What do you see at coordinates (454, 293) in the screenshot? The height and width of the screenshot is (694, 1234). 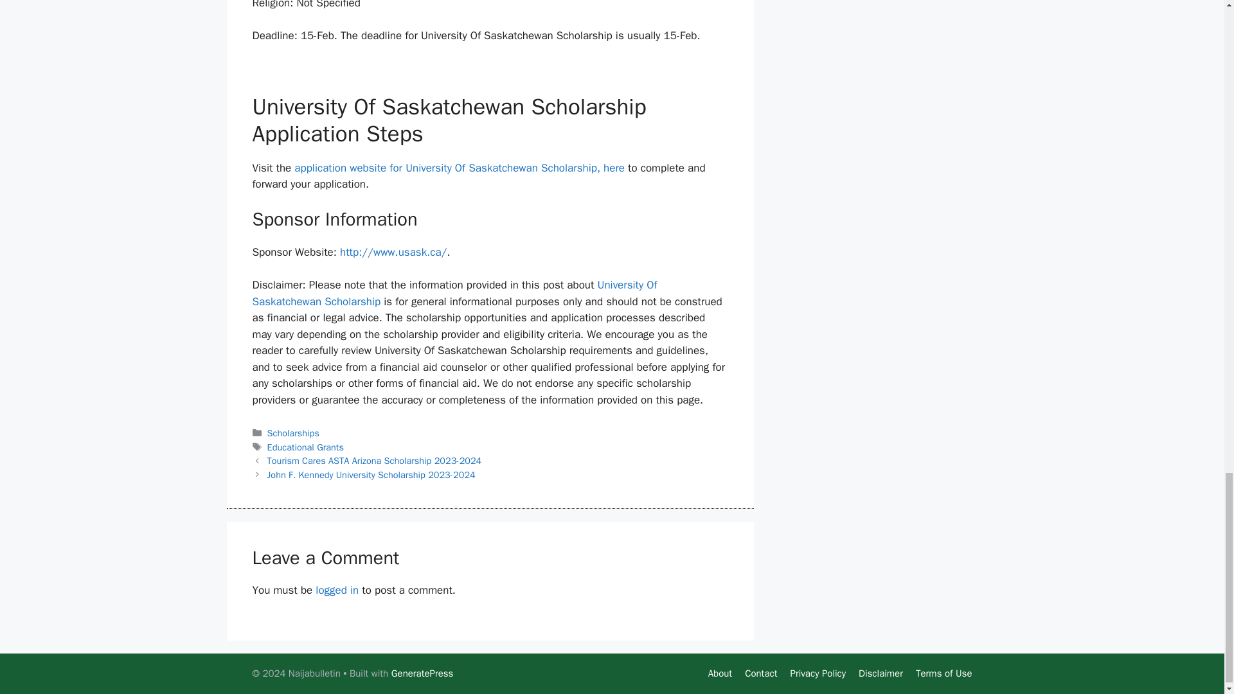 I see `University Of Saskatchewan Scholarship` at bounding box center [454, 293].